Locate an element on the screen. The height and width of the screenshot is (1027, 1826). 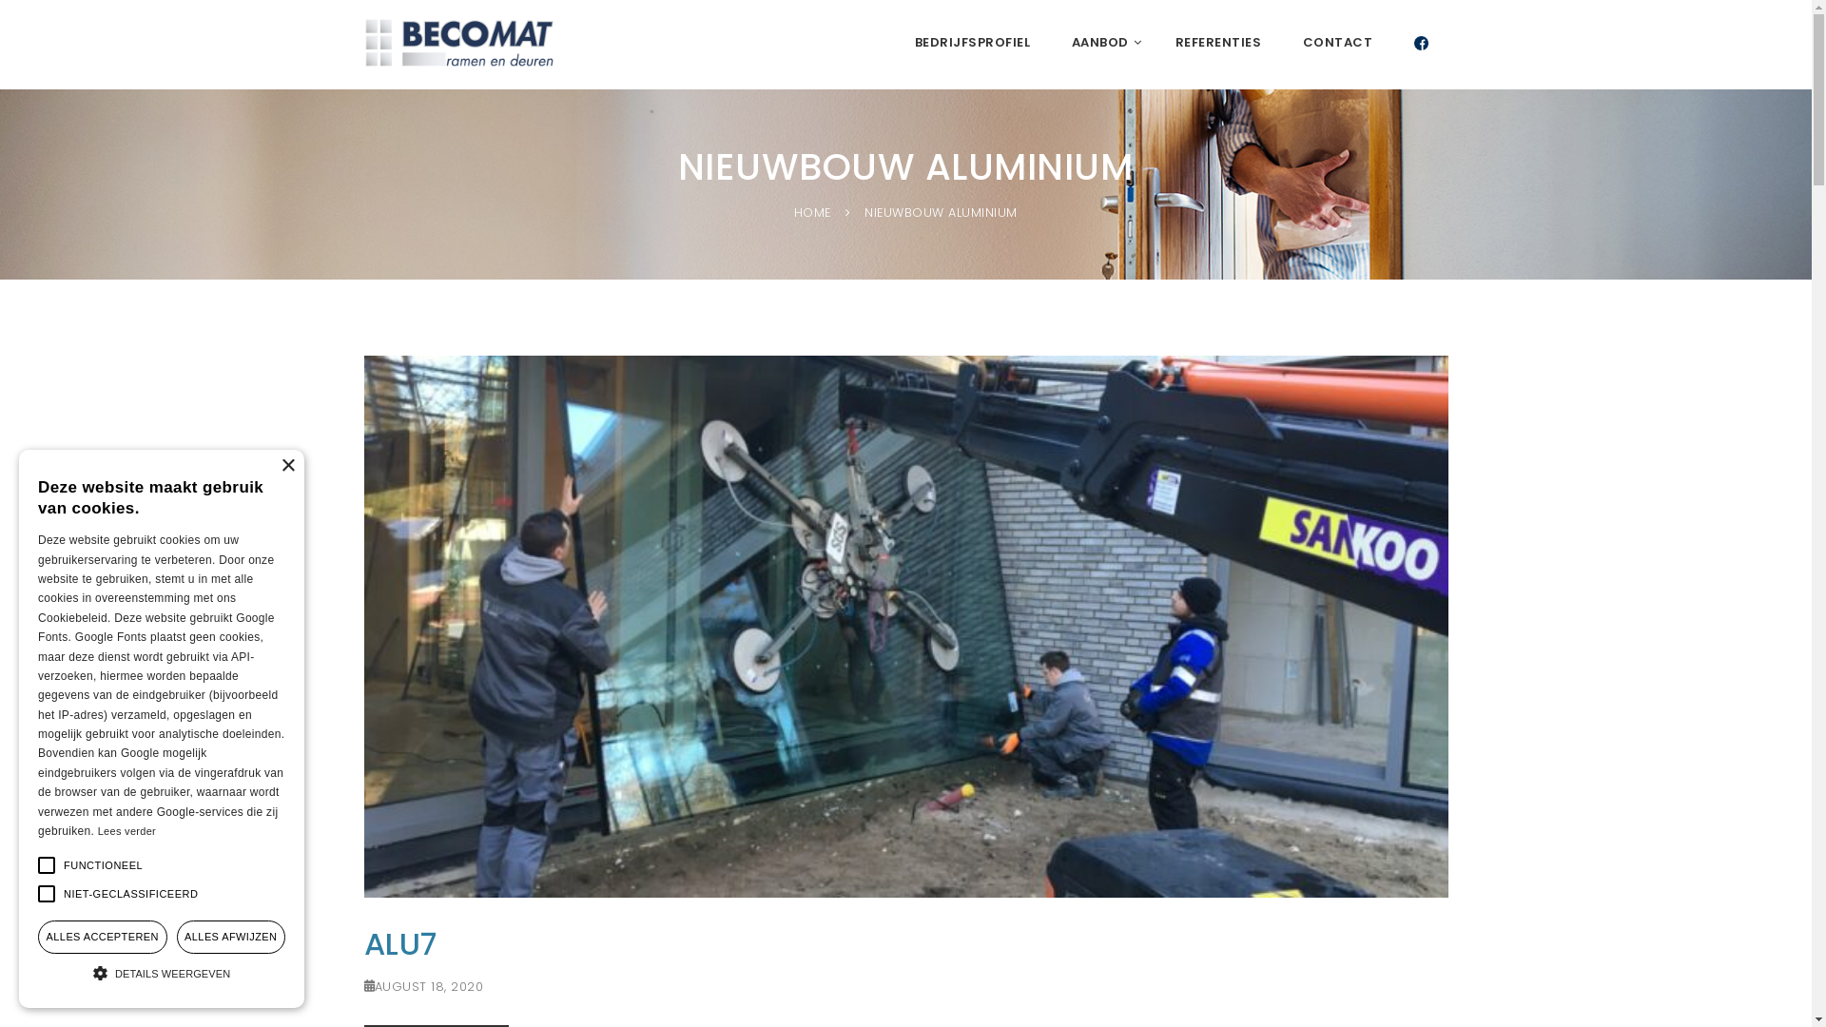
HOME is located at coordinates (812, 213).